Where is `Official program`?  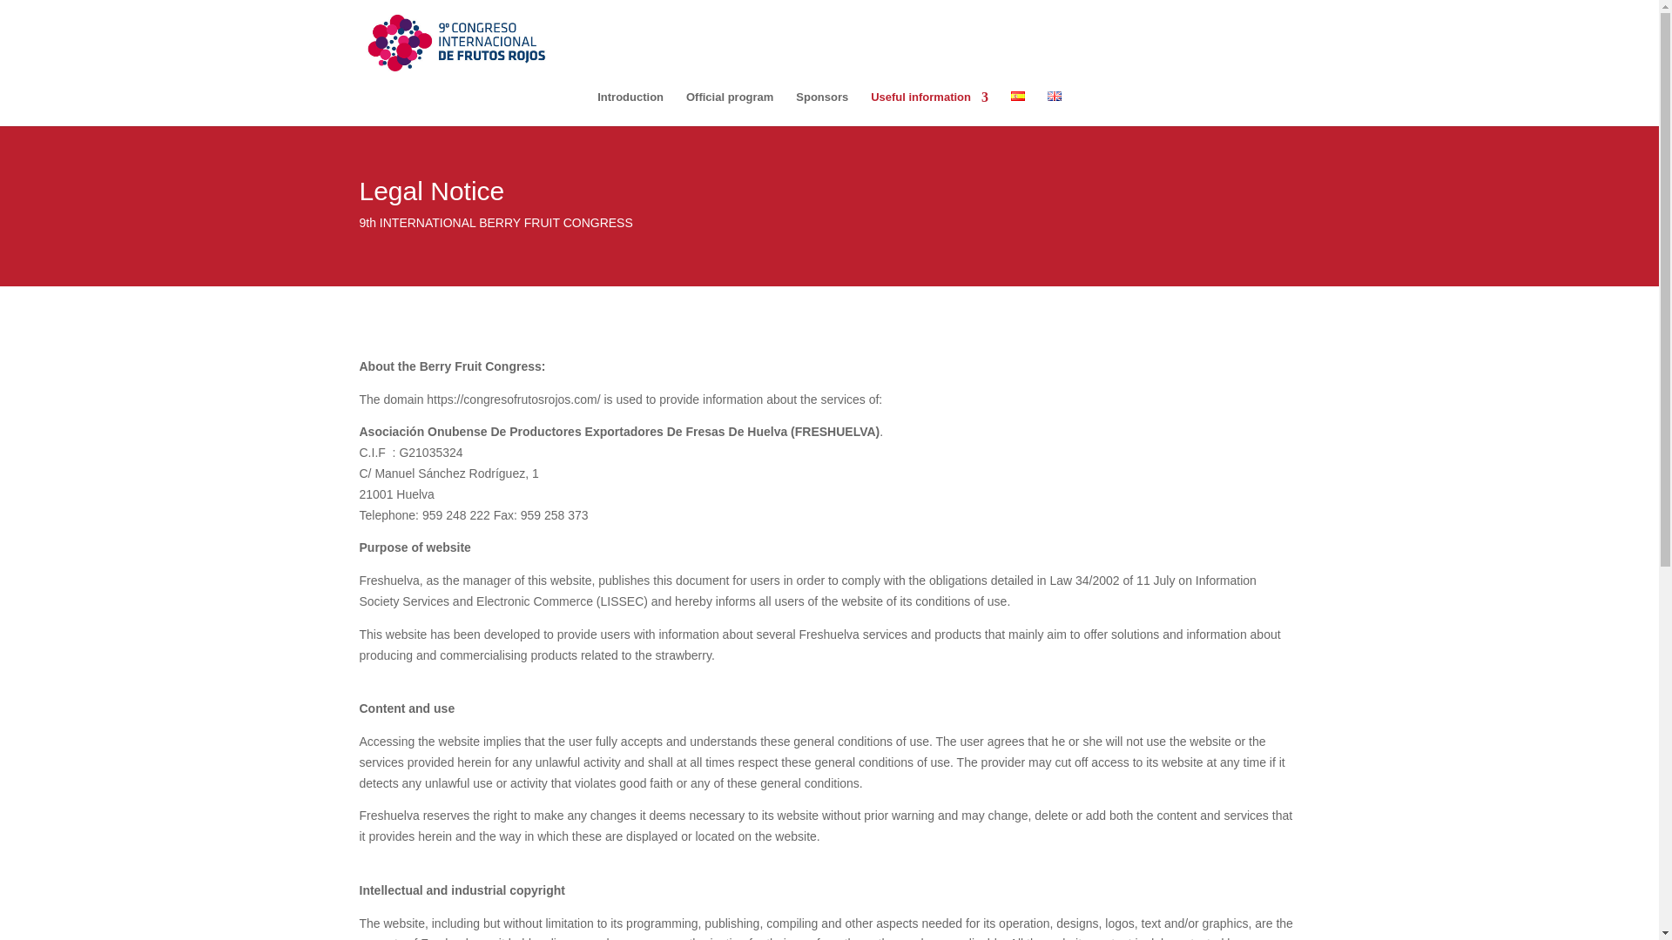
Official program is located at coordinates (729, 108).